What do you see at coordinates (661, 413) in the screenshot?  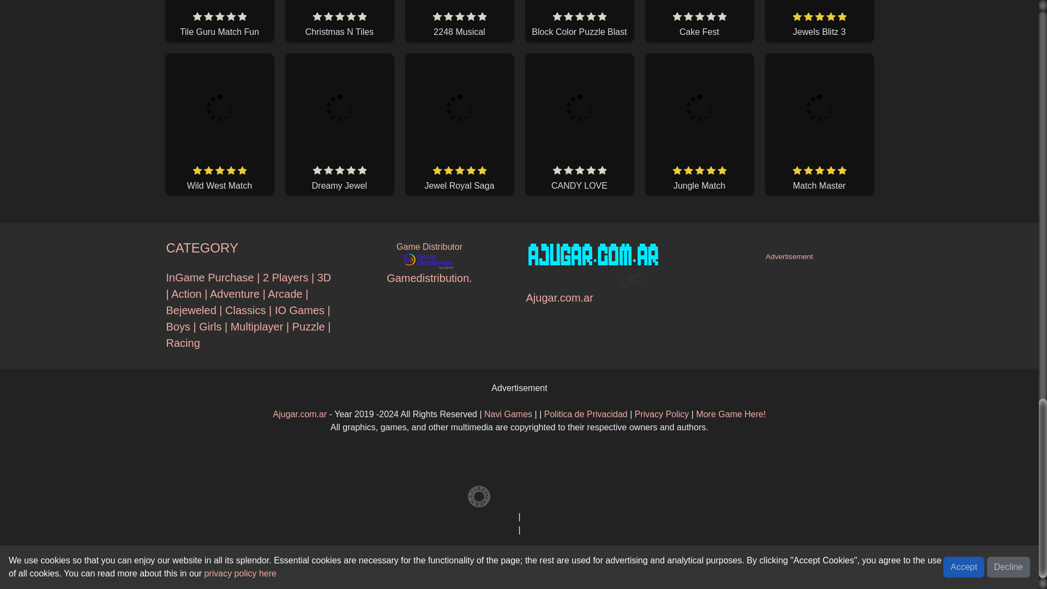 I see `Ajugar` at bounding box center [661, 413].